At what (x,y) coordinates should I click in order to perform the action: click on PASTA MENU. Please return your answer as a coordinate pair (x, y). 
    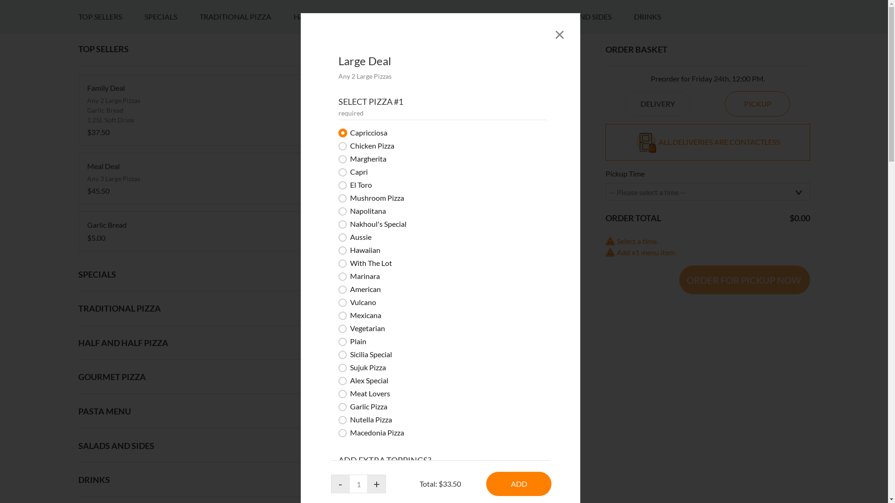
    Looking at the image, I should click on (511, 255).